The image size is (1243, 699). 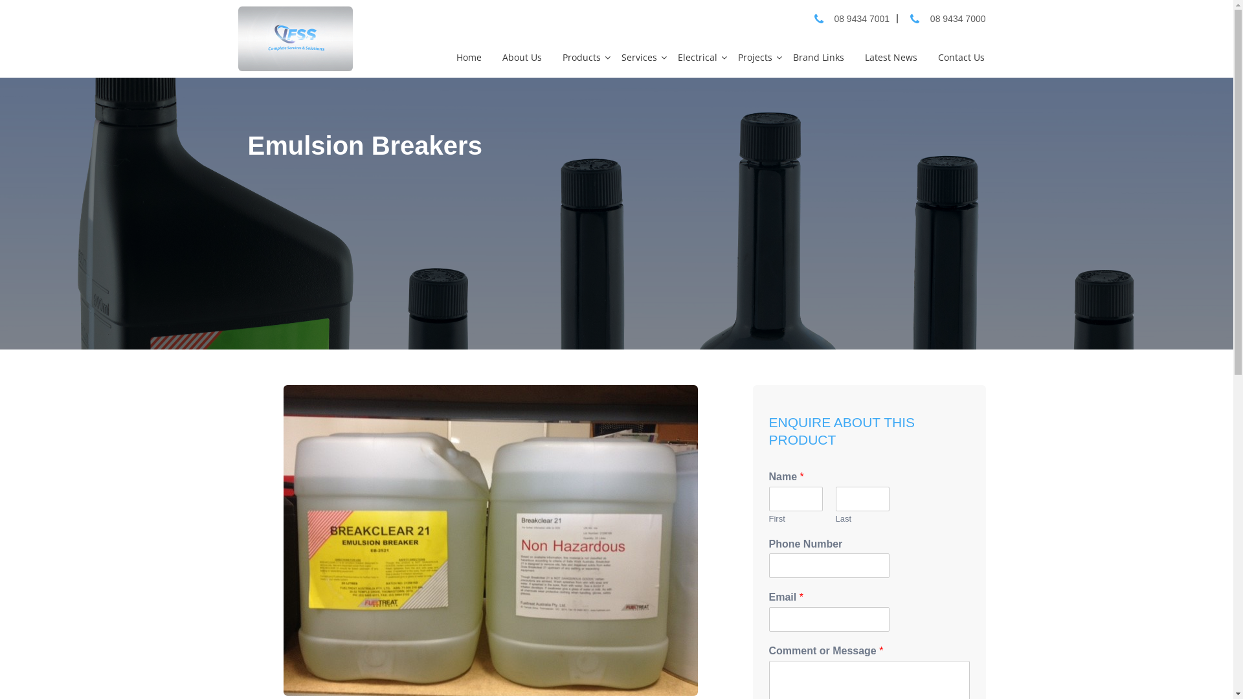 I want to click on About Us, so click(x=522, y=58).